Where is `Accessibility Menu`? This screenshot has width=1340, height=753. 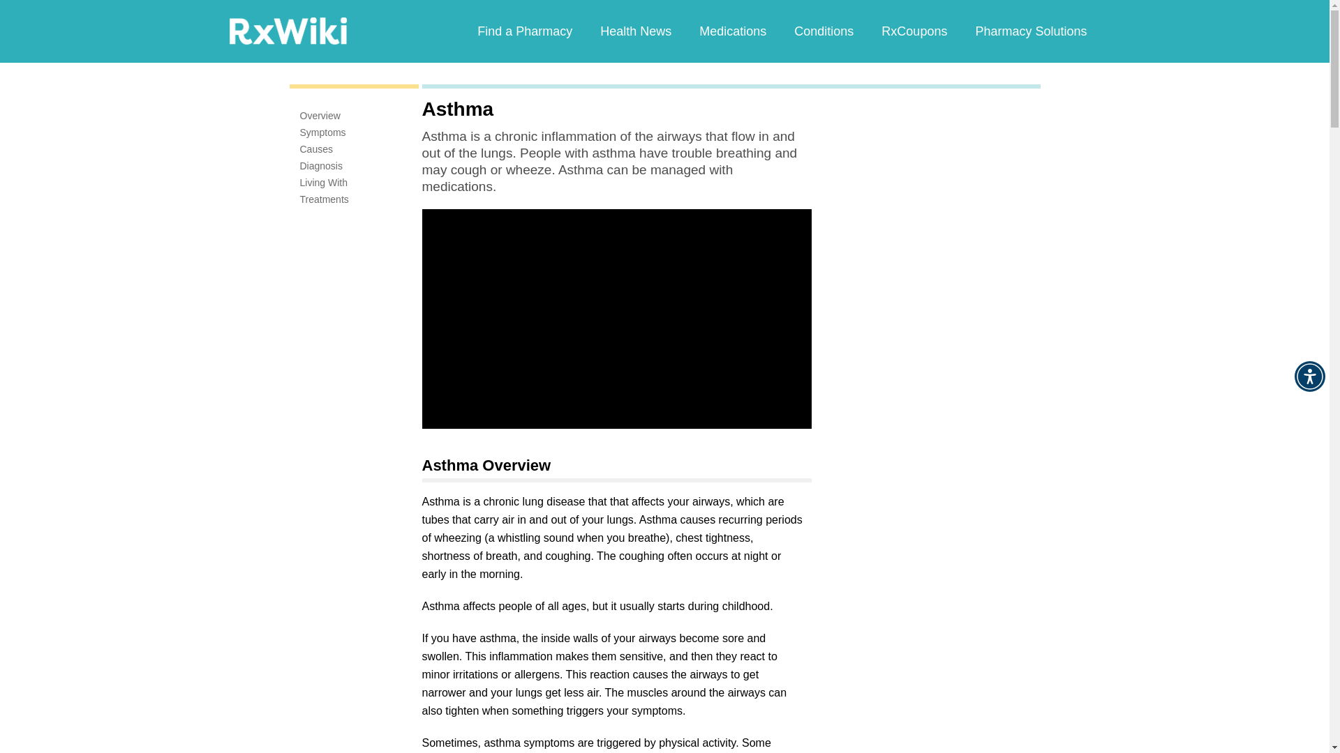
Accessibility Menu is located at coordinates (1309, 376).